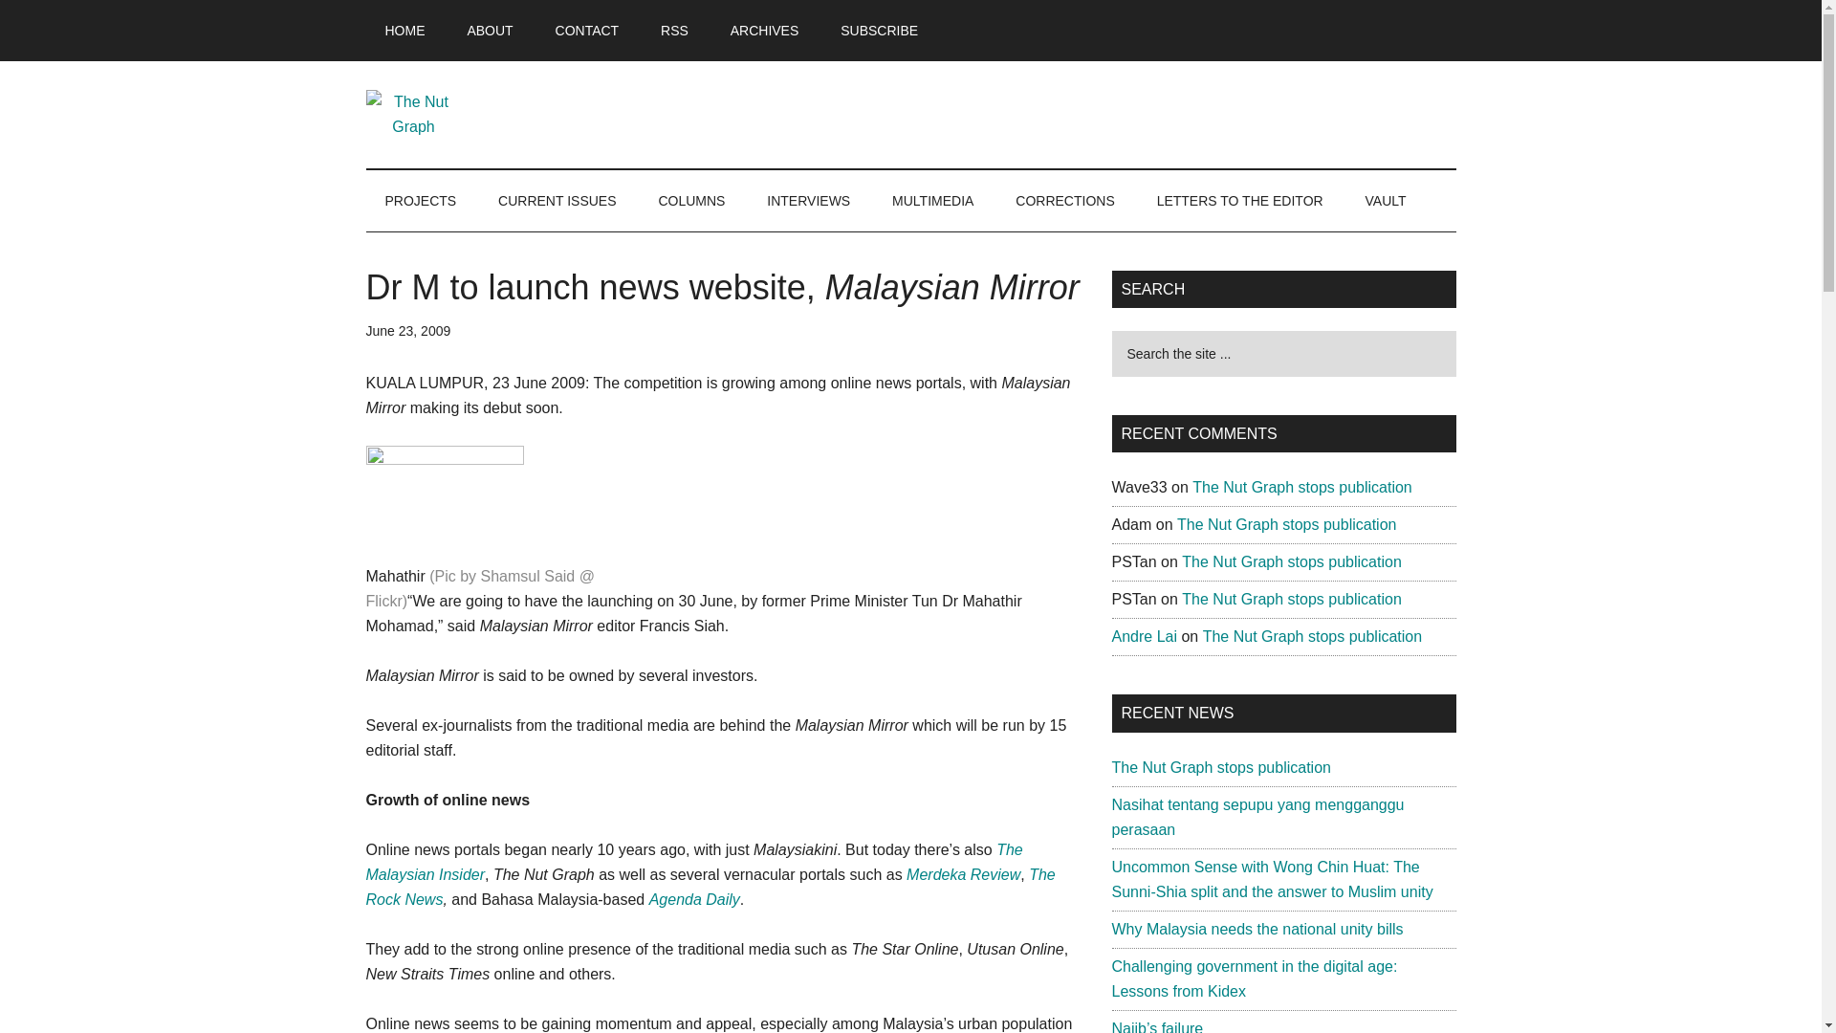  I want to click on INTERVIEWS, so click(807, 201).